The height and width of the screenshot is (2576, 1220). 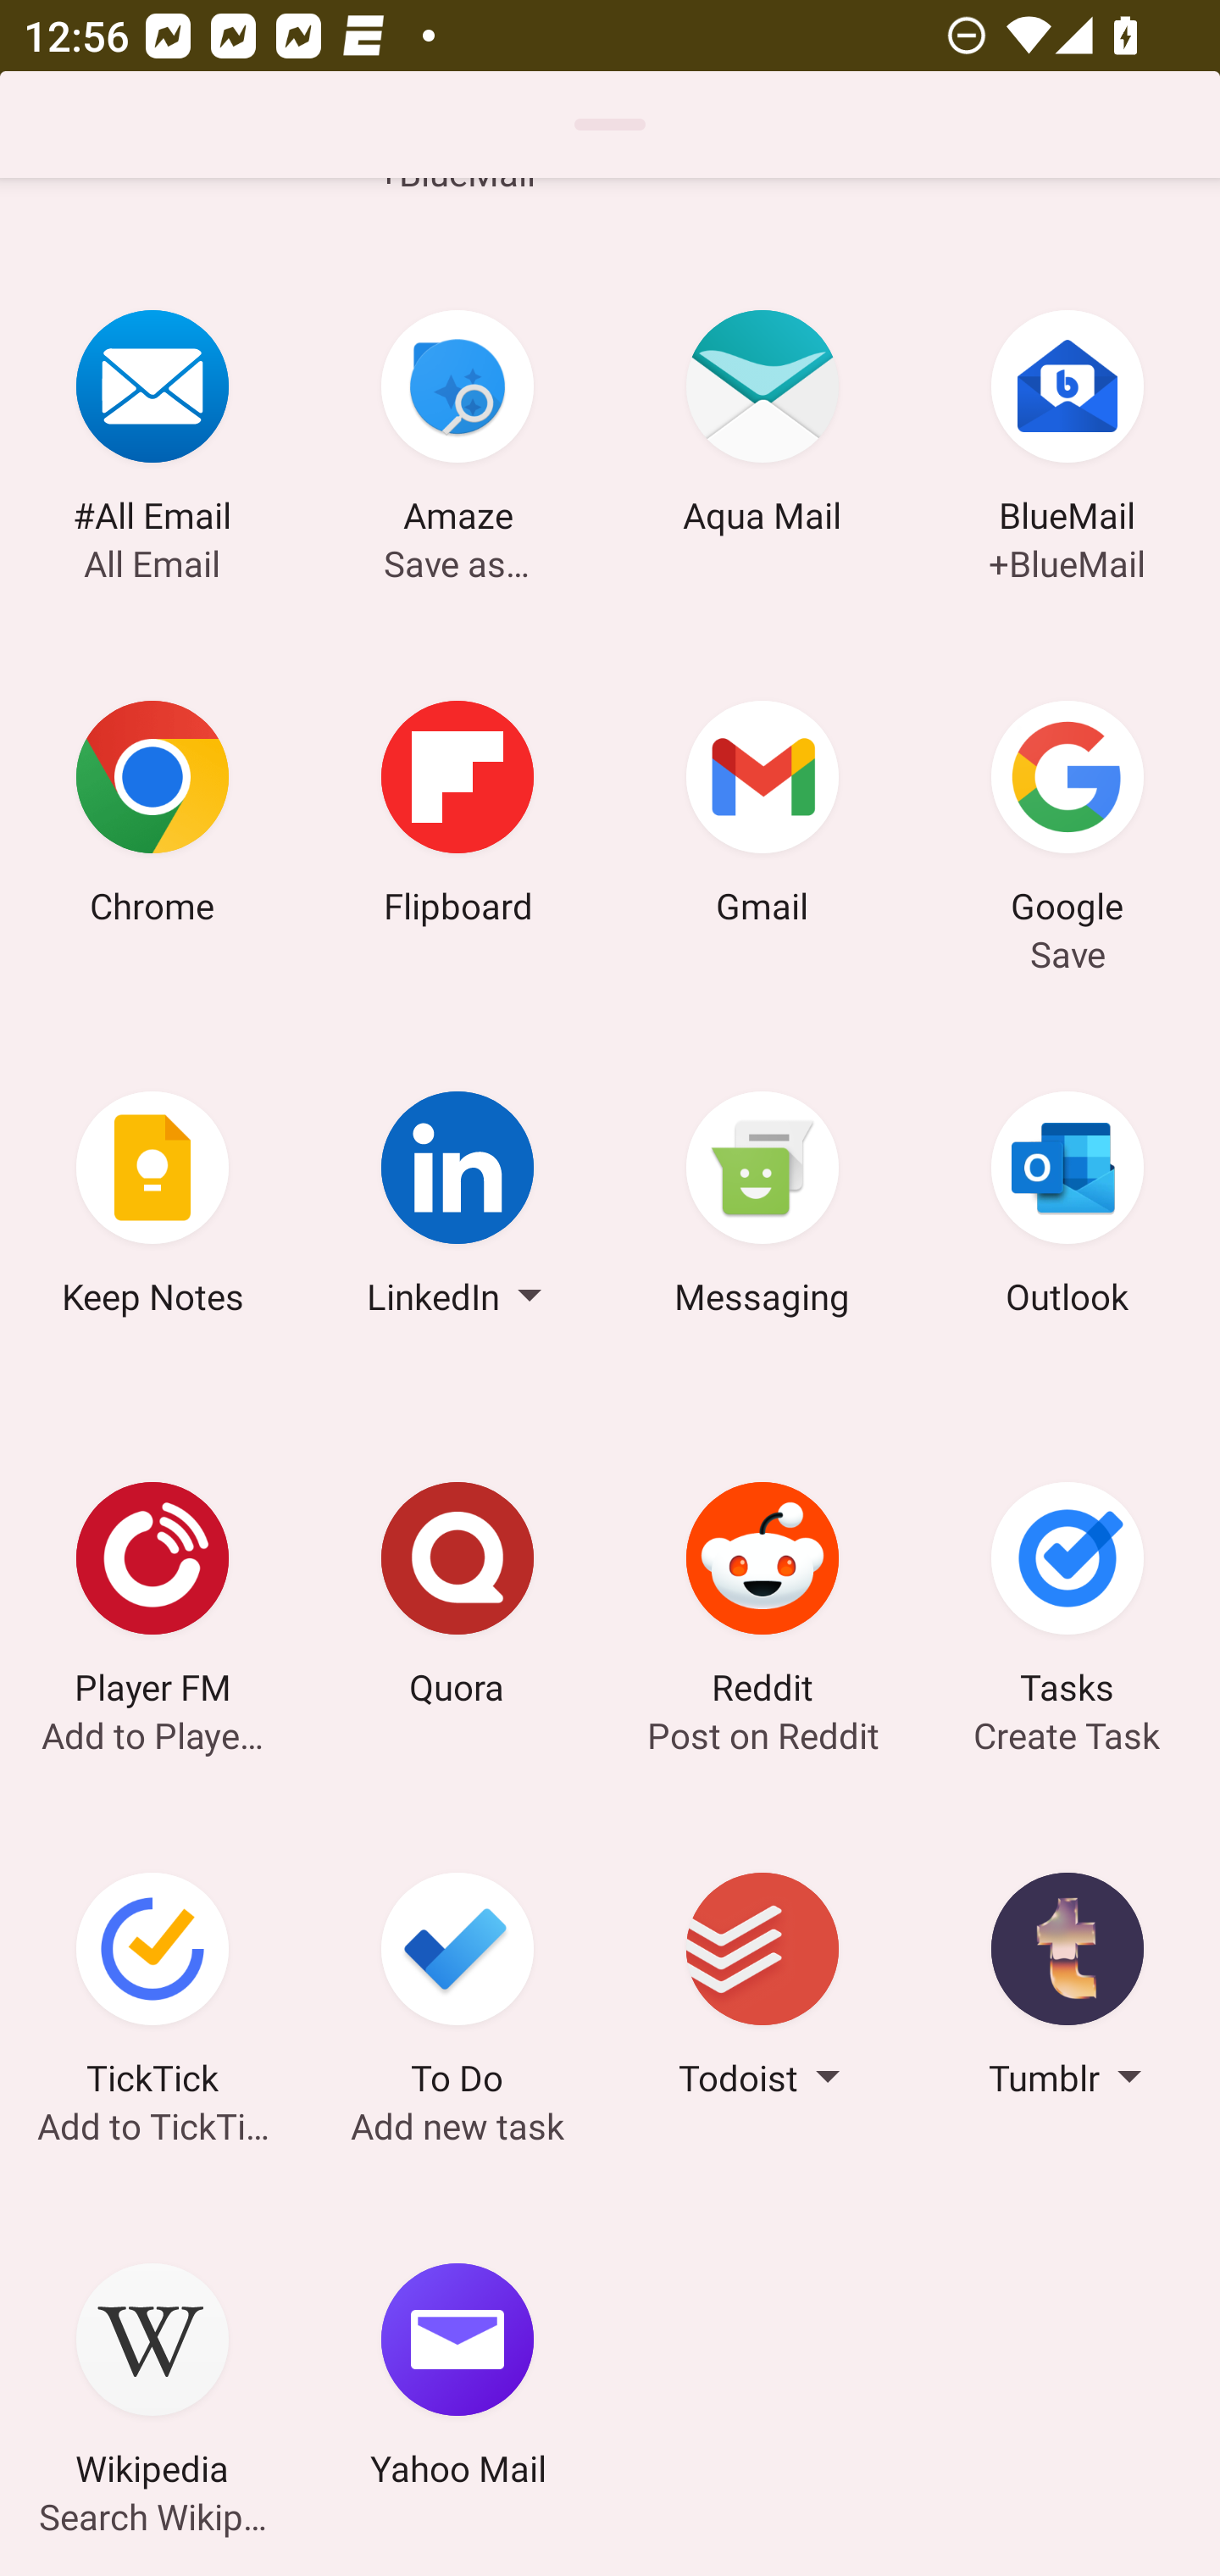 I want to click on To Do Add new task, so click(x=457, y=1990).